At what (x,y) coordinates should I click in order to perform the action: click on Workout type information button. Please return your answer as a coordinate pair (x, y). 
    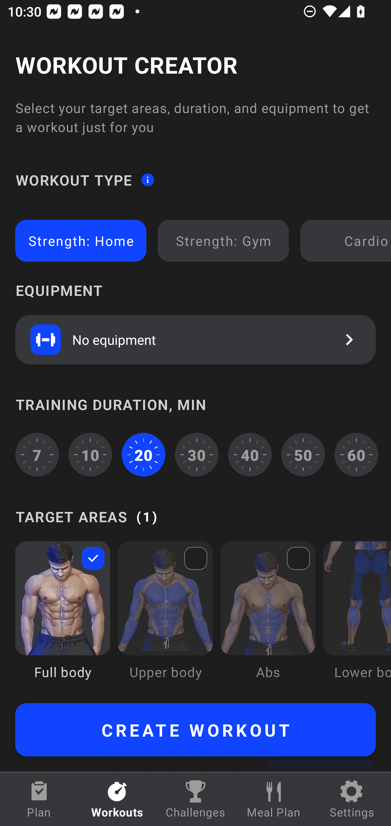
    Looking at the image, I should click on (147, 179).